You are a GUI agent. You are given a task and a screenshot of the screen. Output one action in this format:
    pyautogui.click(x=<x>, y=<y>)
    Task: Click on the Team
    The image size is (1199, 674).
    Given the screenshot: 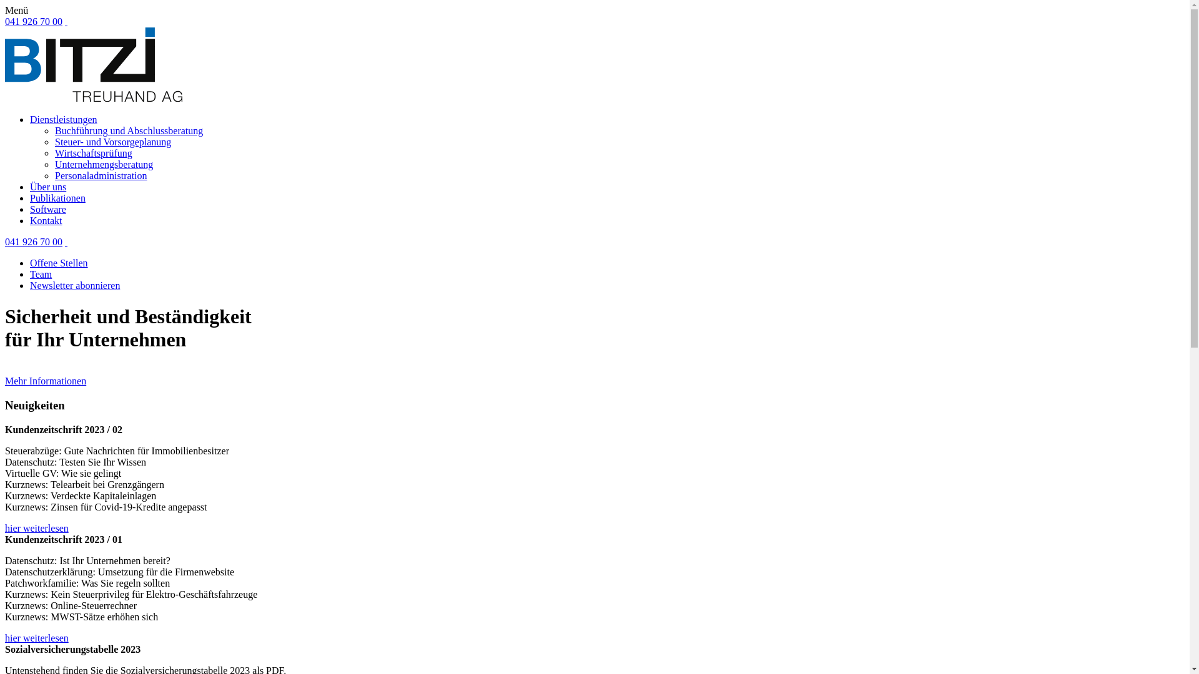 What is the action you would take?
    pyautogui.click(x=41, y=275)
    